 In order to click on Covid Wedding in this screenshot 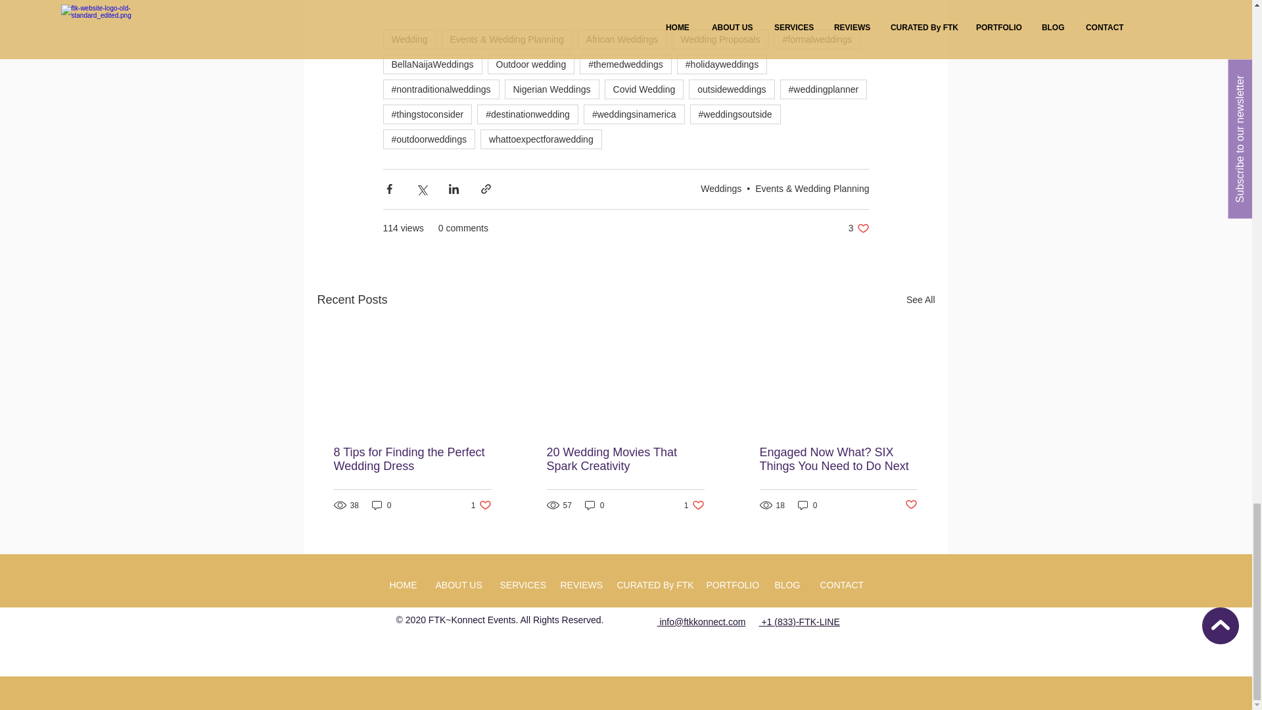, I will do `click(644, 89)`.